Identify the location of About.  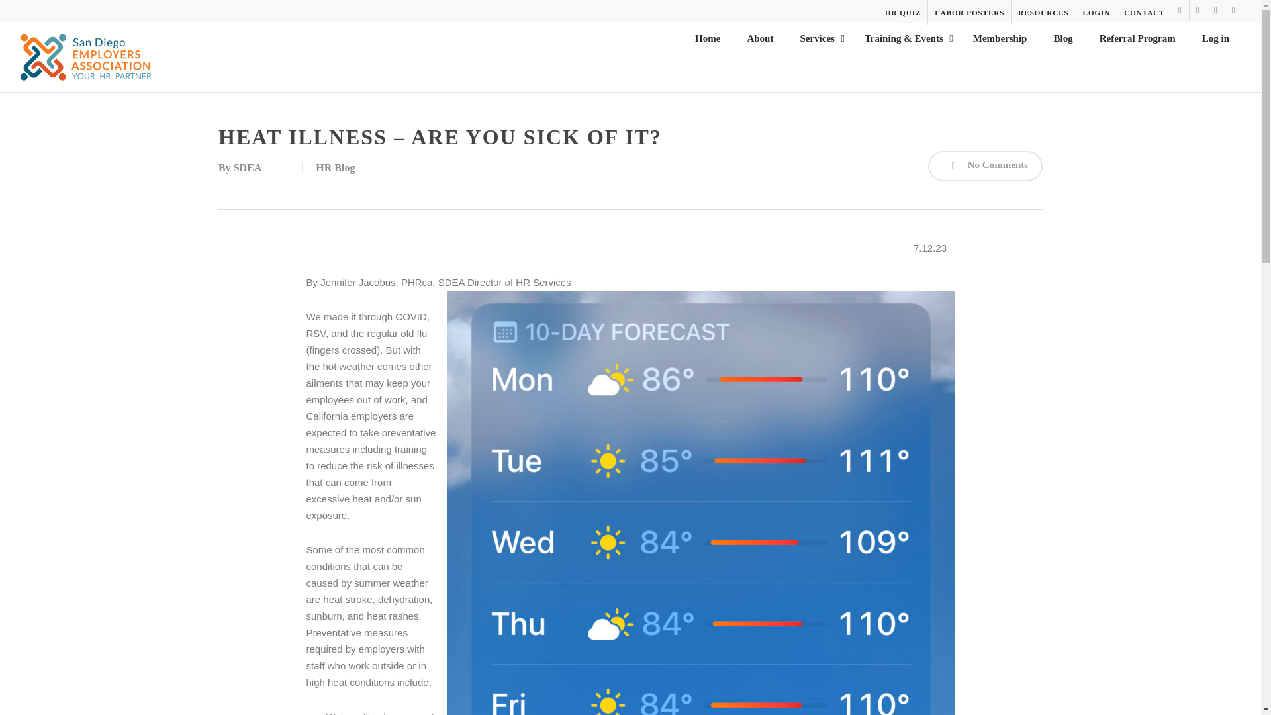
(760, 43).